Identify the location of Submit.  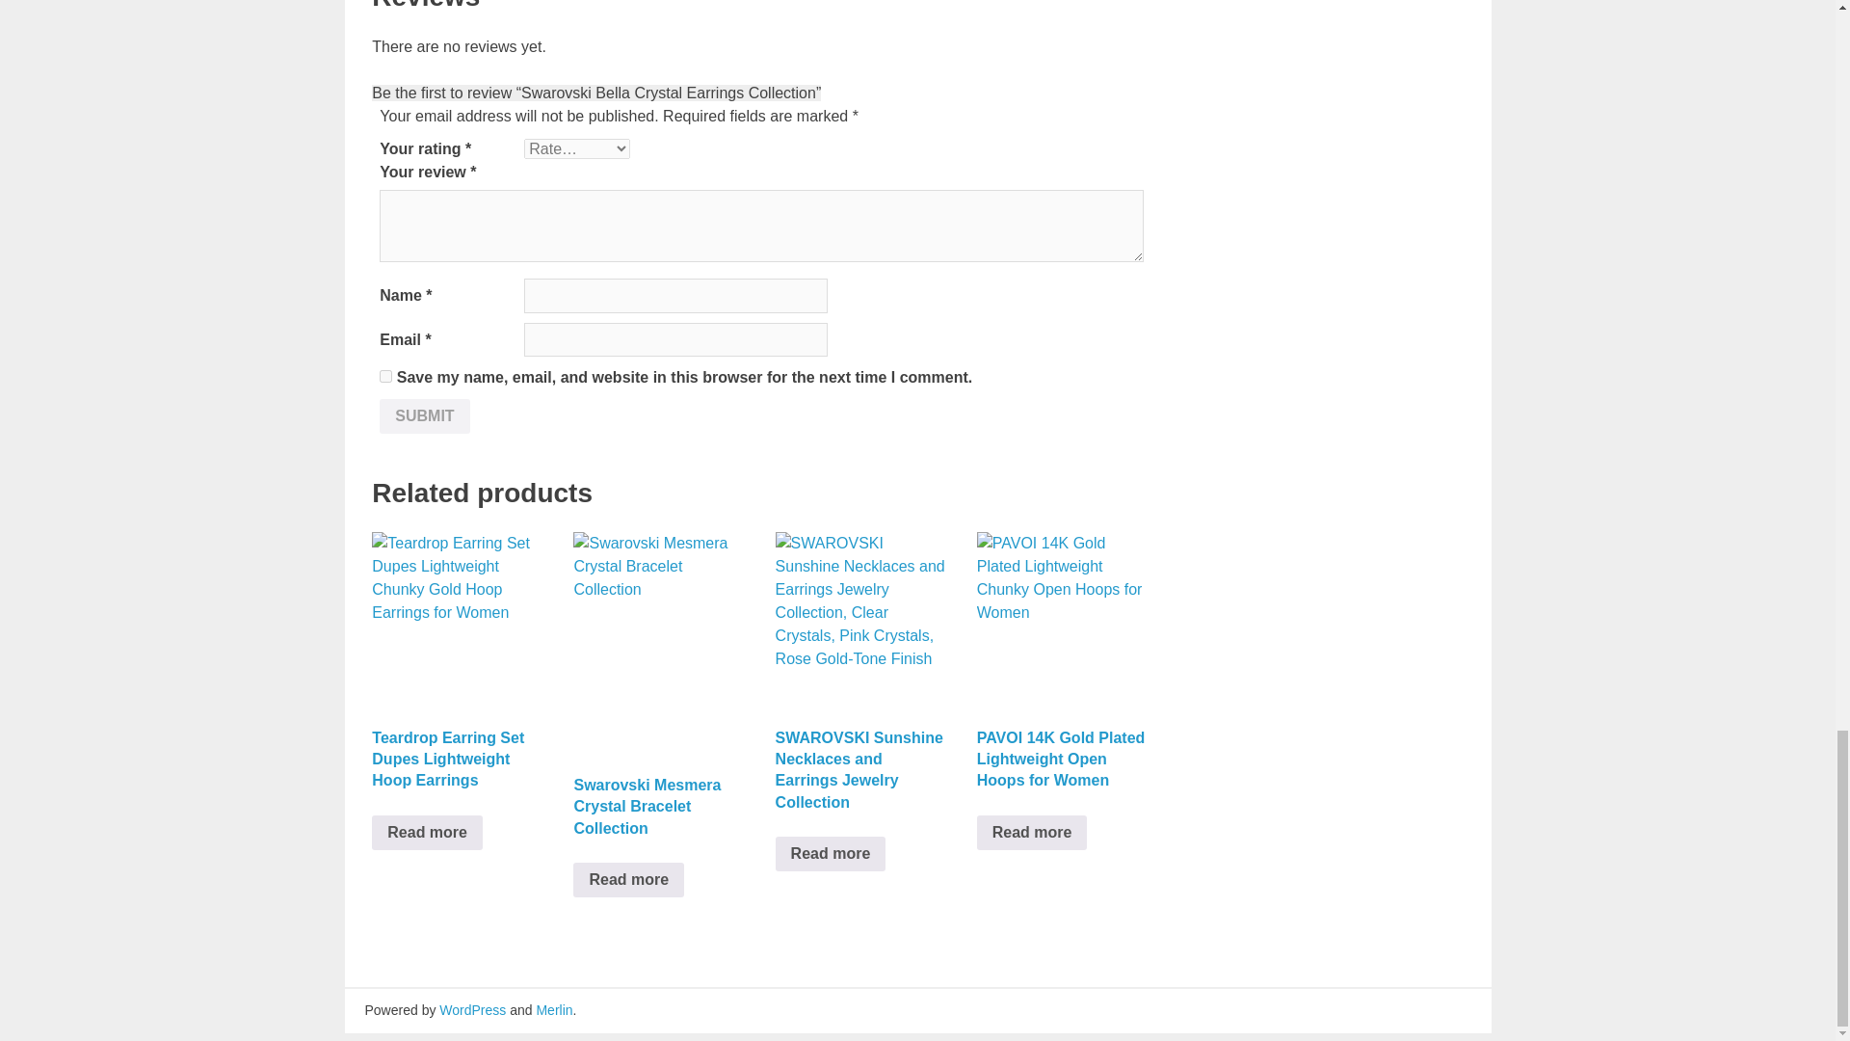
(424, 416).